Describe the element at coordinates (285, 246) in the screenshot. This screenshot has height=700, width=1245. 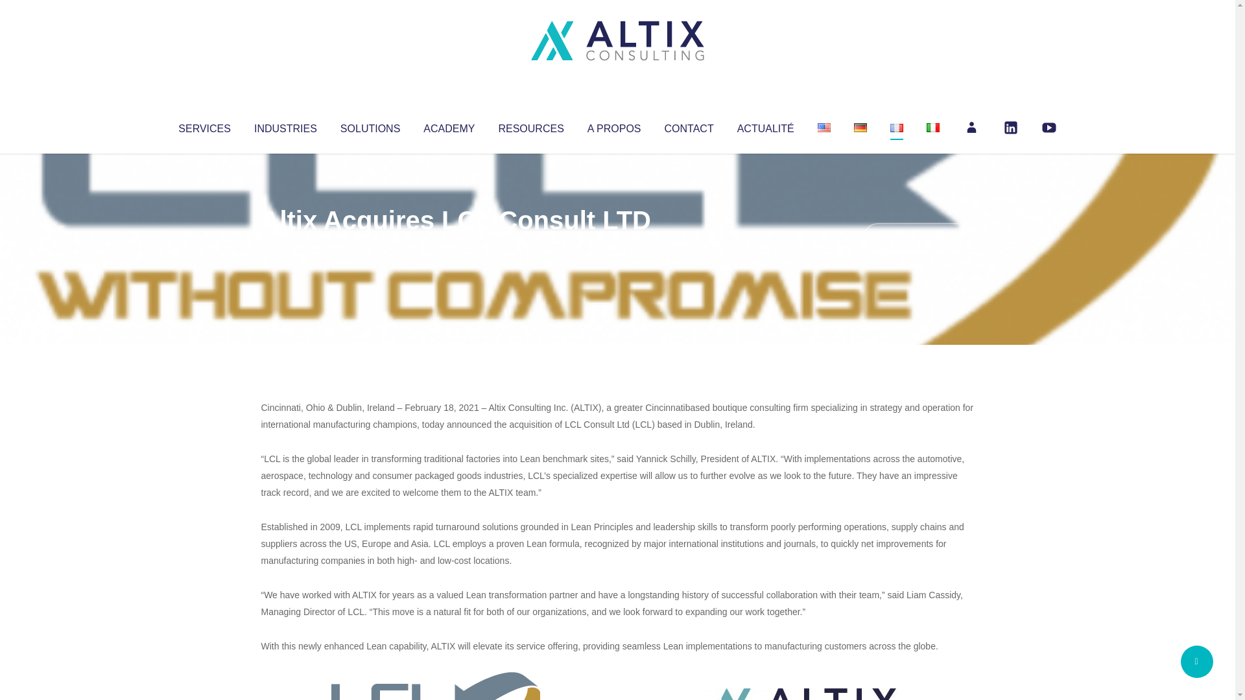
I see `Articles par Altix` at that location.